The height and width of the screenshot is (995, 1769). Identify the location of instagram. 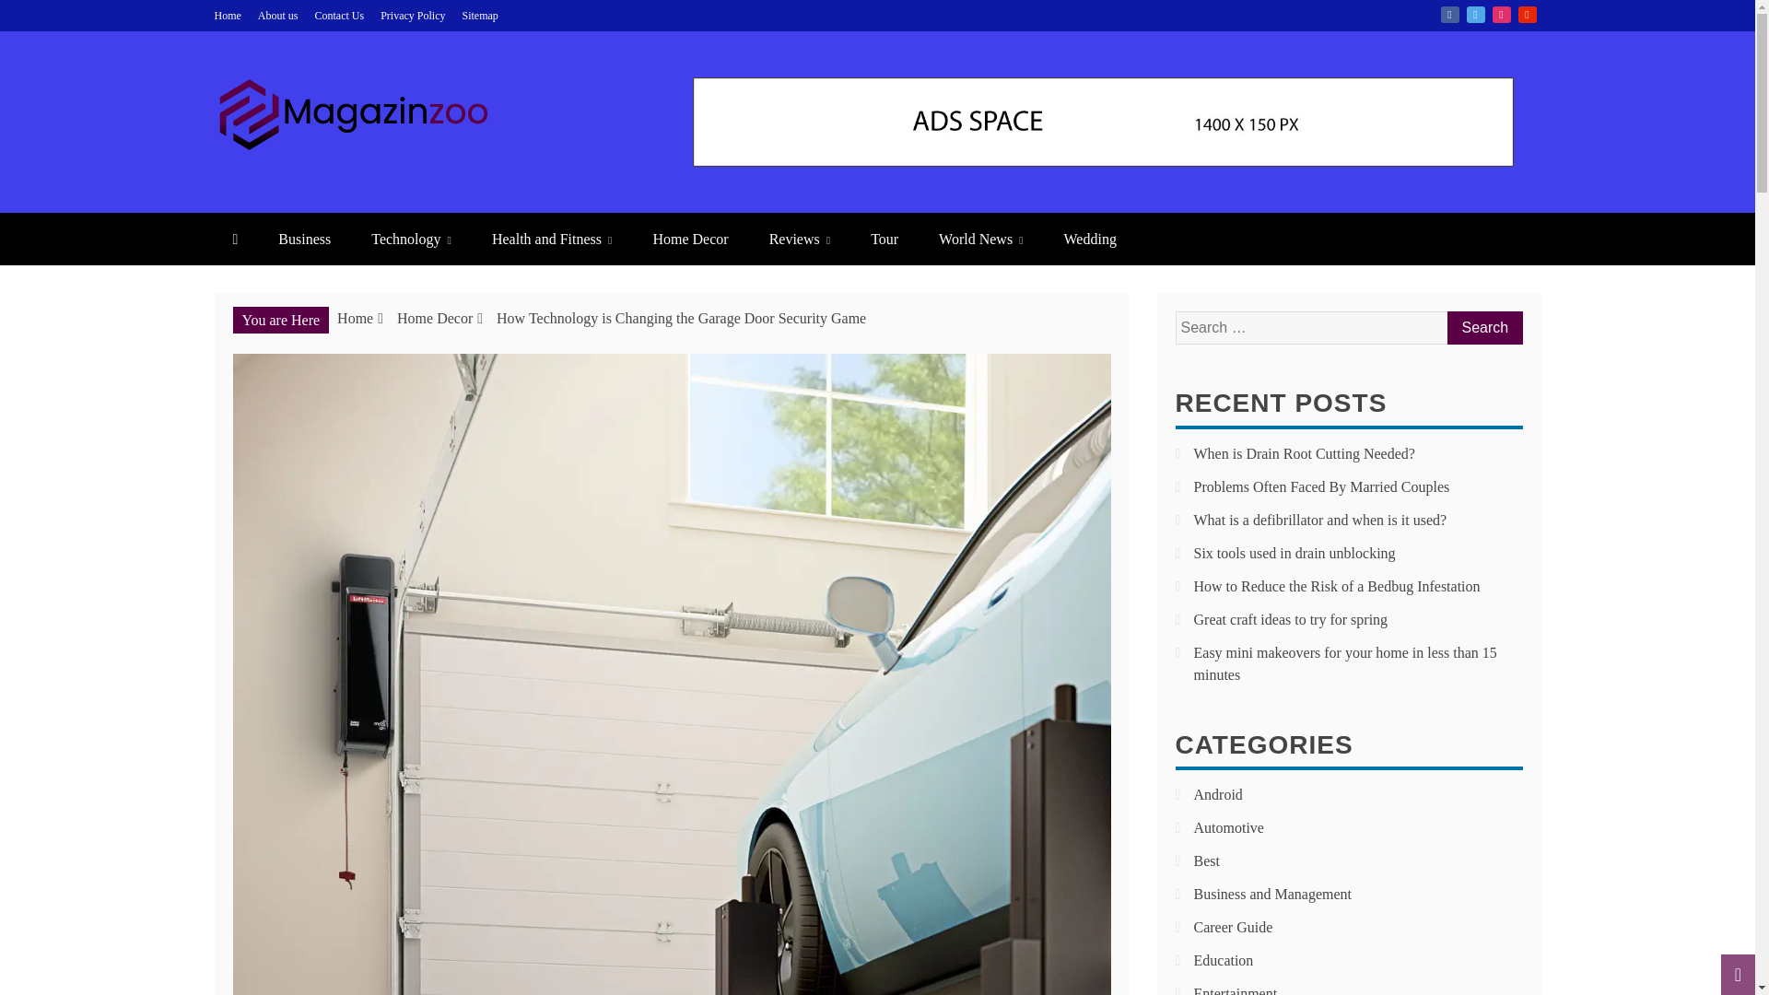
(1502, 14).